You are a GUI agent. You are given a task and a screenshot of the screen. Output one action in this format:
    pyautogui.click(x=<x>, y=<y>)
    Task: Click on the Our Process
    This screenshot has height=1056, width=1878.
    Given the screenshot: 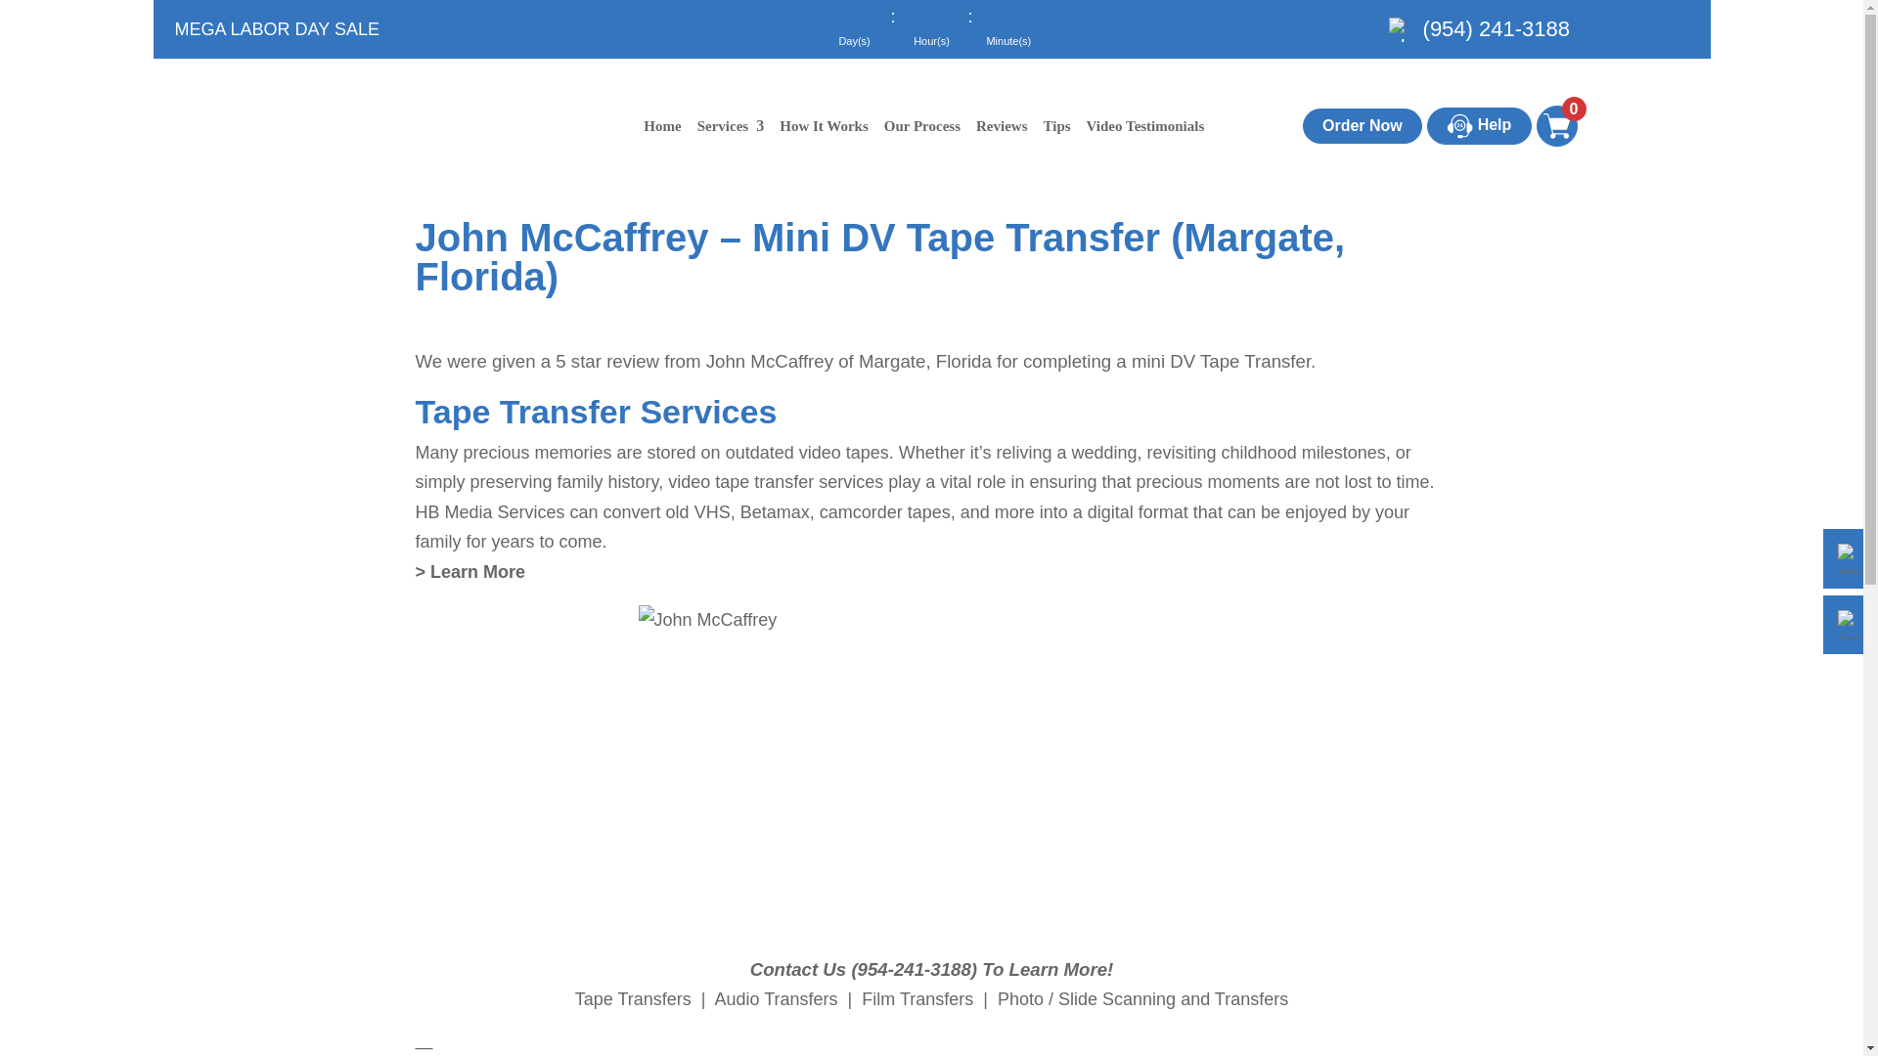 What is the action you would take?
    pyautogui.click(x=922, y=126)
    